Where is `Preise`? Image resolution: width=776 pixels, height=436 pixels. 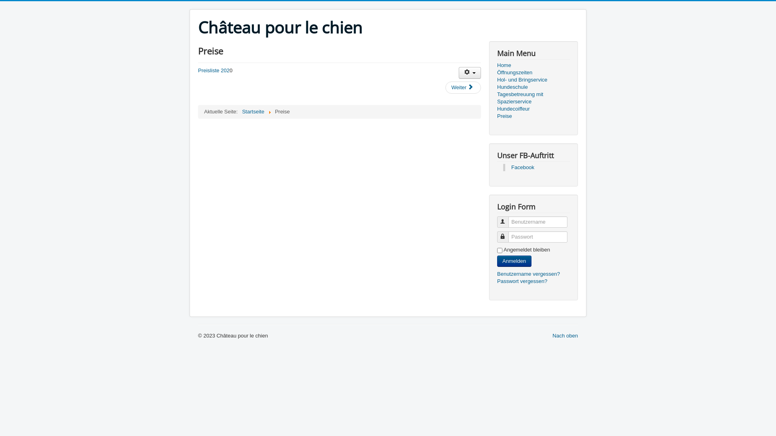 Preise is located at coordinates (533, 116).